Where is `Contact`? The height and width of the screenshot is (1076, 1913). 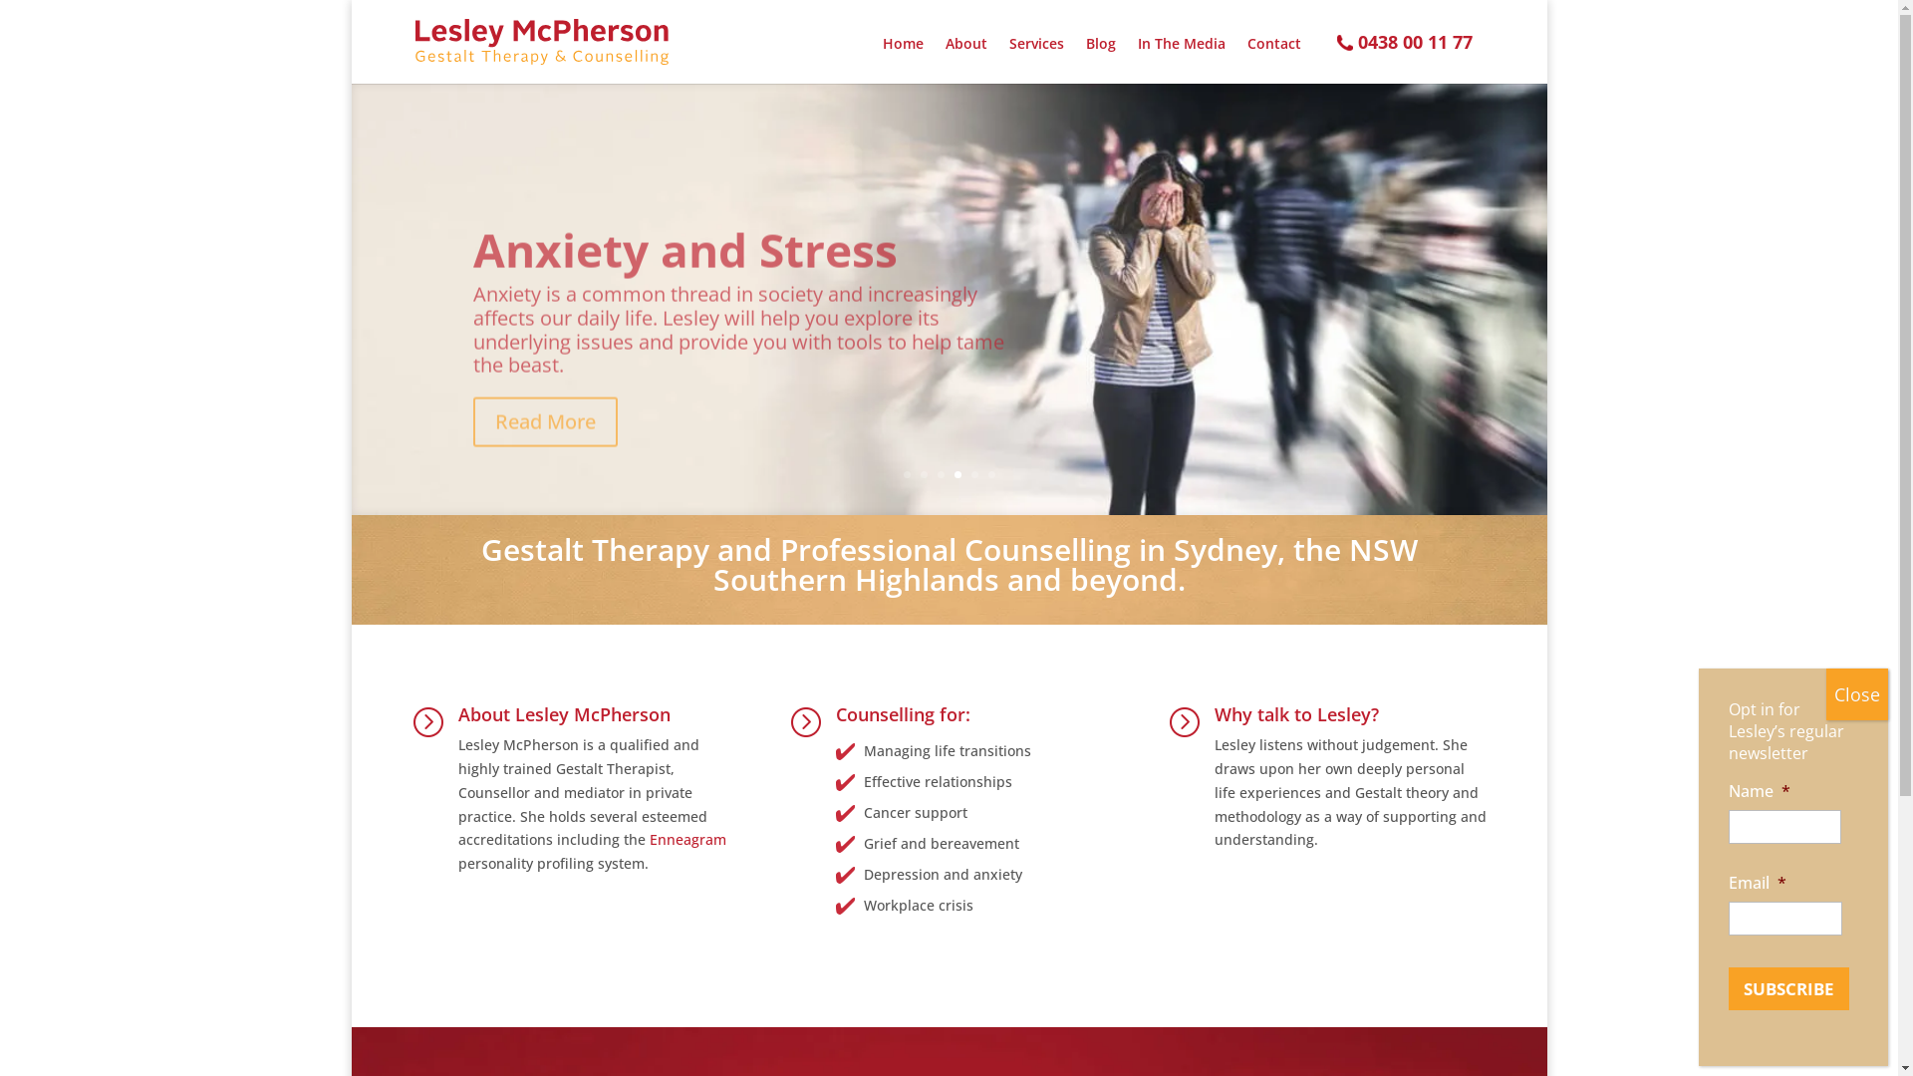
Contact is located at coordinates (1274, 60).